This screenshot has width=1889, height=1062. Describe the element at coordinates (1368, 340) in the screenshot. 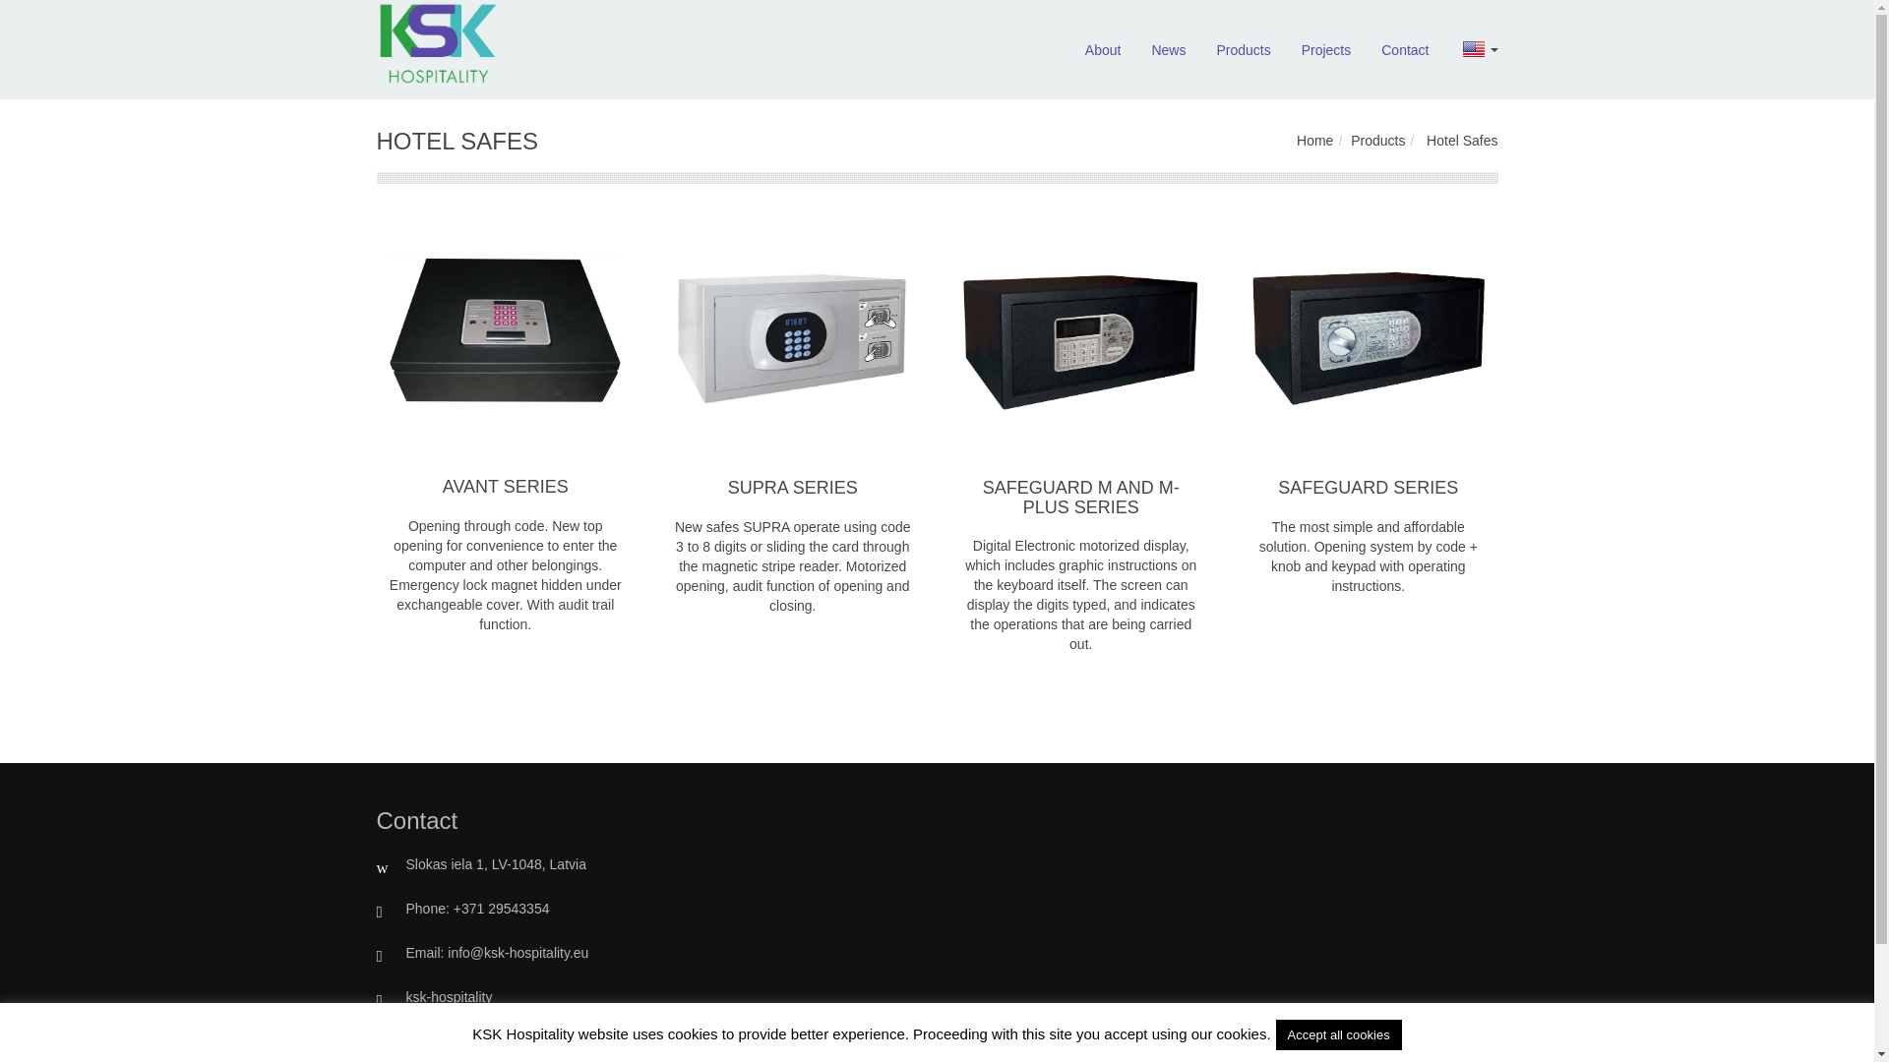

I see `Safeguard series` at that location.